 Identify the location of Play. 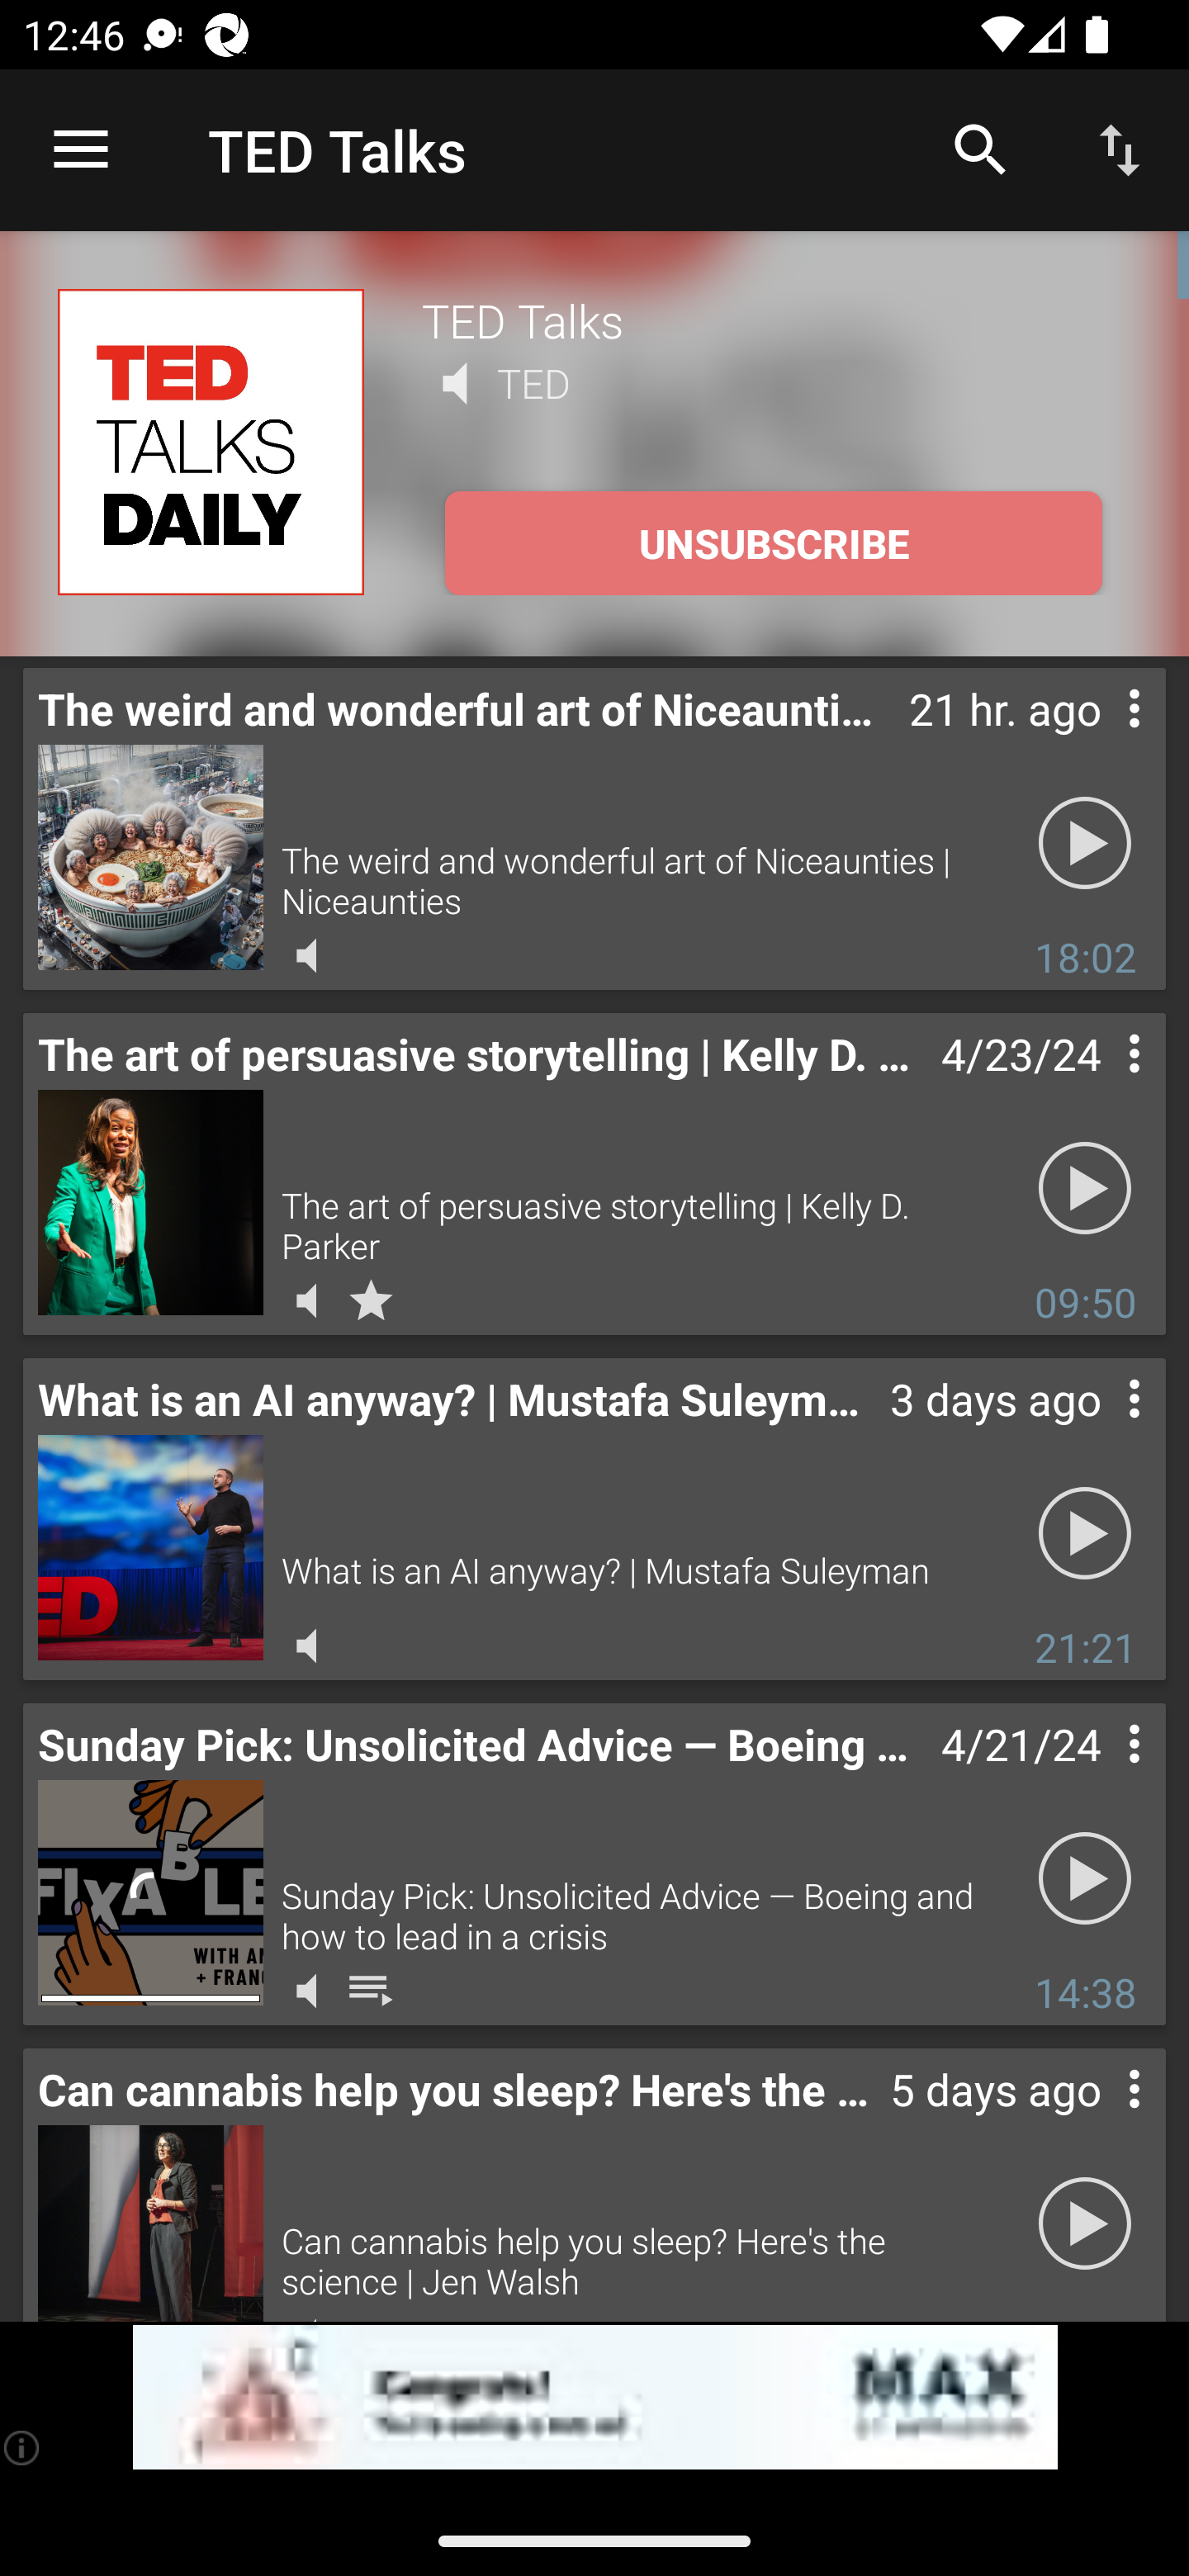
(1085, 1534).